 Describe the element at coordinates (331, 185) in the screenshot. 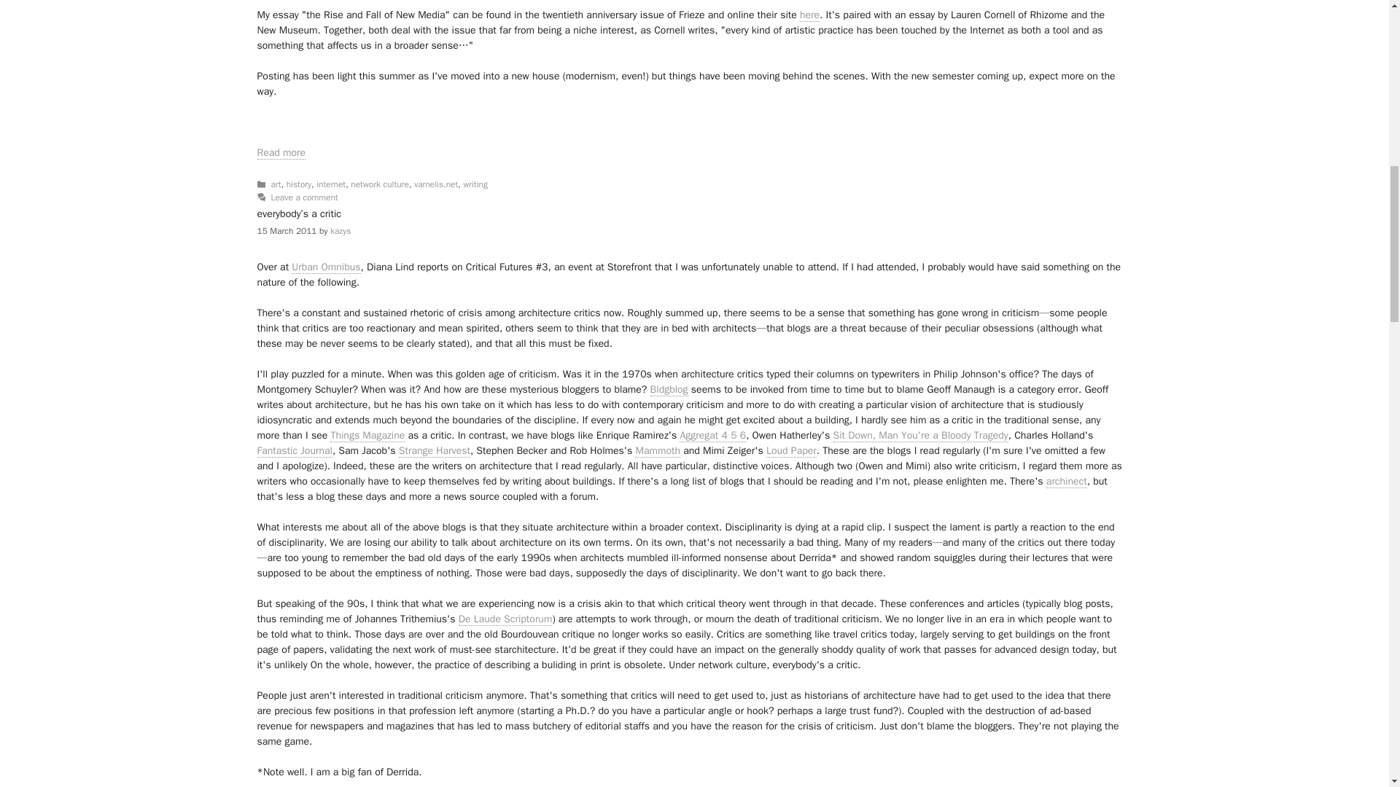

I see `internet` at that location.